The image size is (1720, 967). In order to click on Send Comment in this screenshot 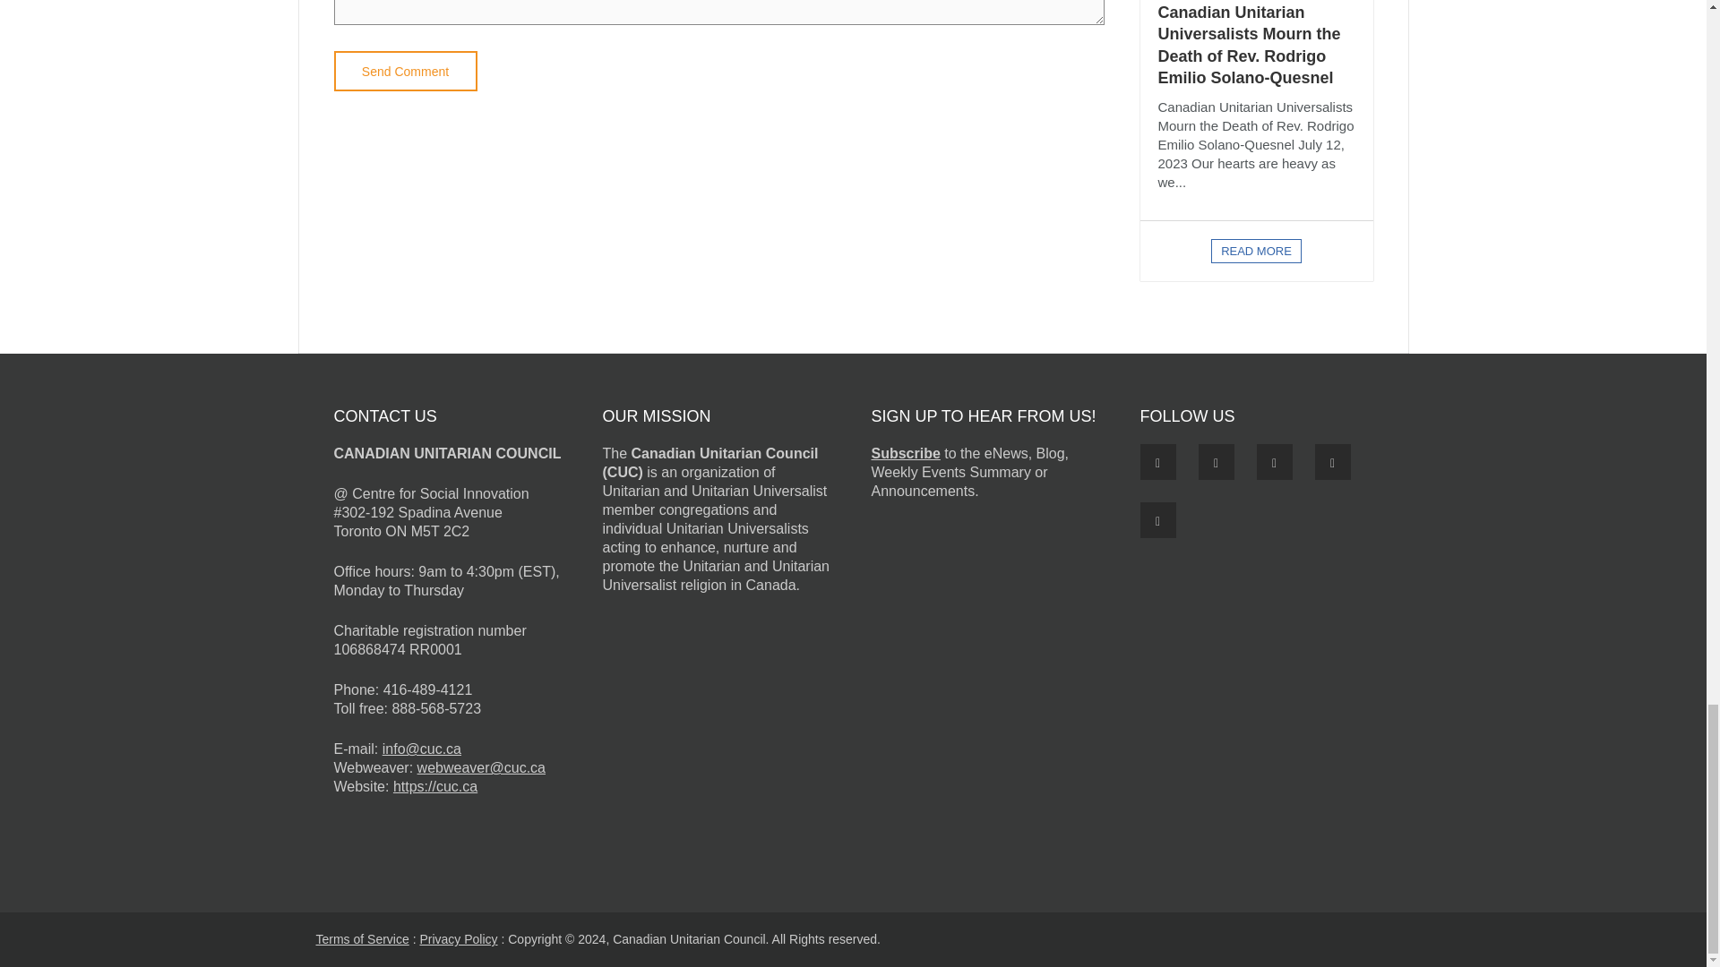, I will do `click(405, 71)`.